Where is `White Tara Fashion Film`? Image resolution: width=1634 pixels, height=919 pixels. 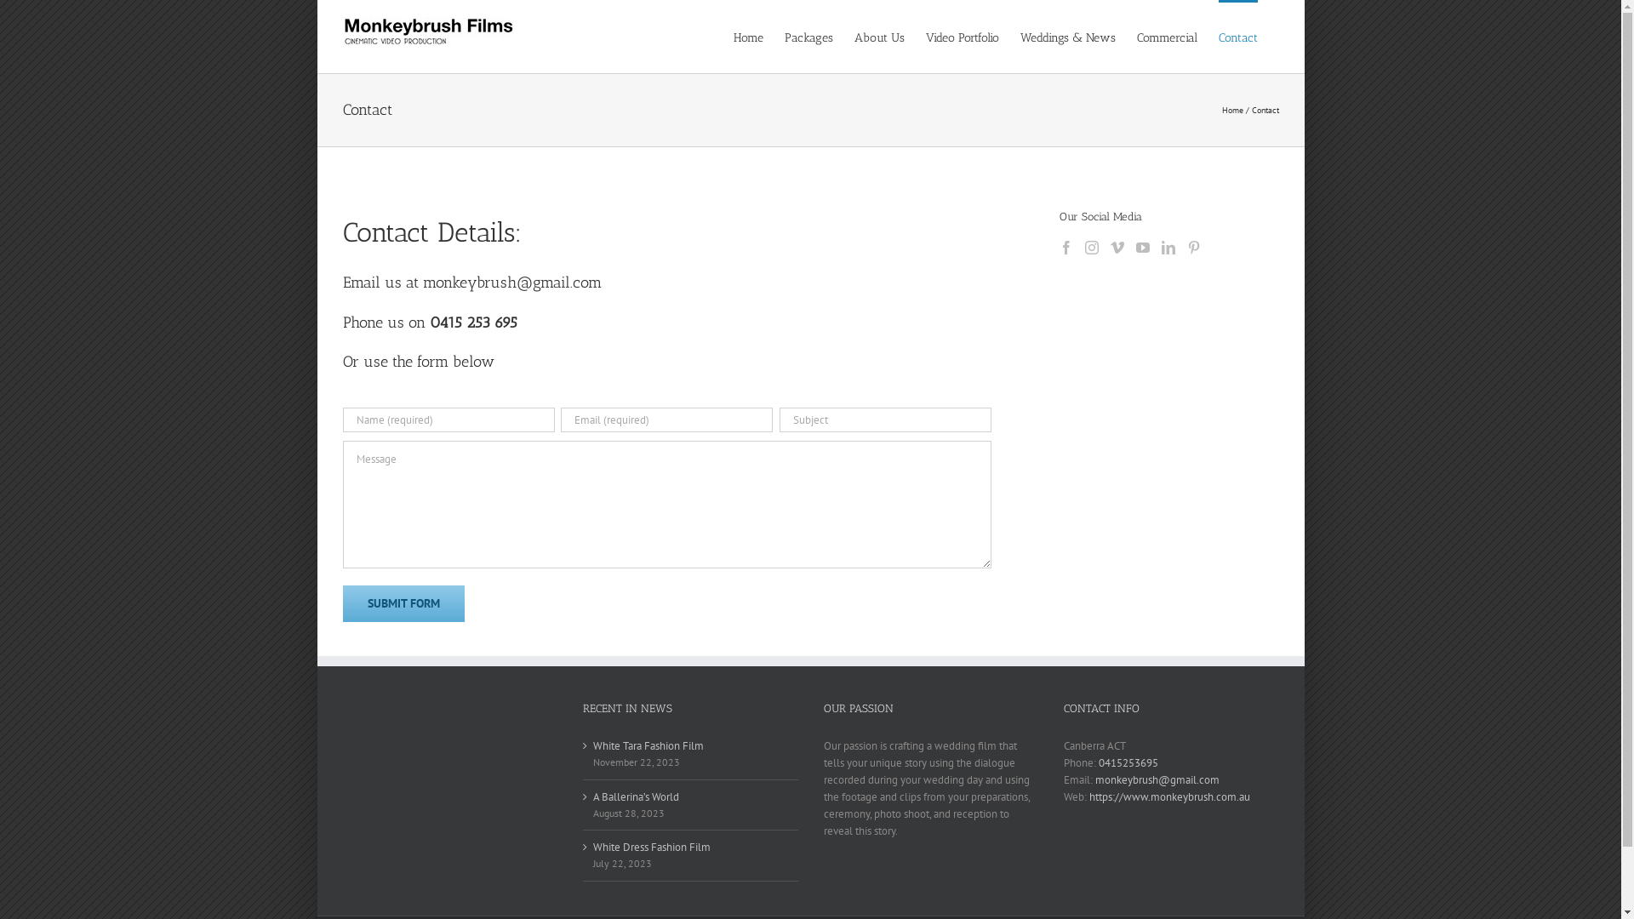 White Tara Fashion Film is located at coordinates (691, 746).